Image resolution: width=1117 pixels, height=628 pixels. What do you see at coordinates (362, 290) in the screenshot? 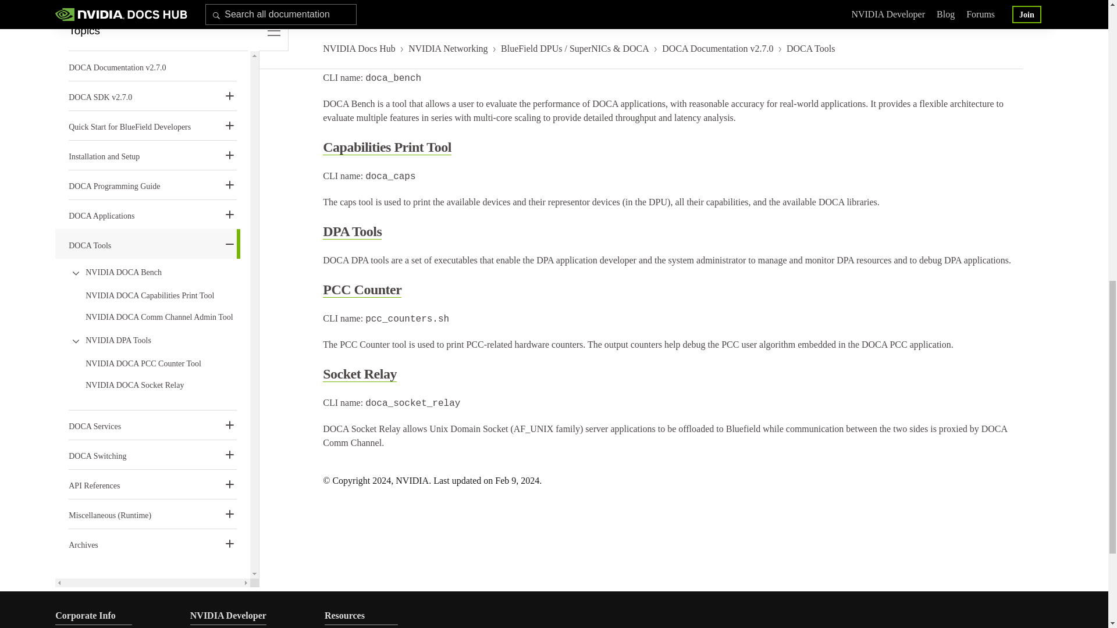
I see `PCC Counter` at bounding box center [362, 290].